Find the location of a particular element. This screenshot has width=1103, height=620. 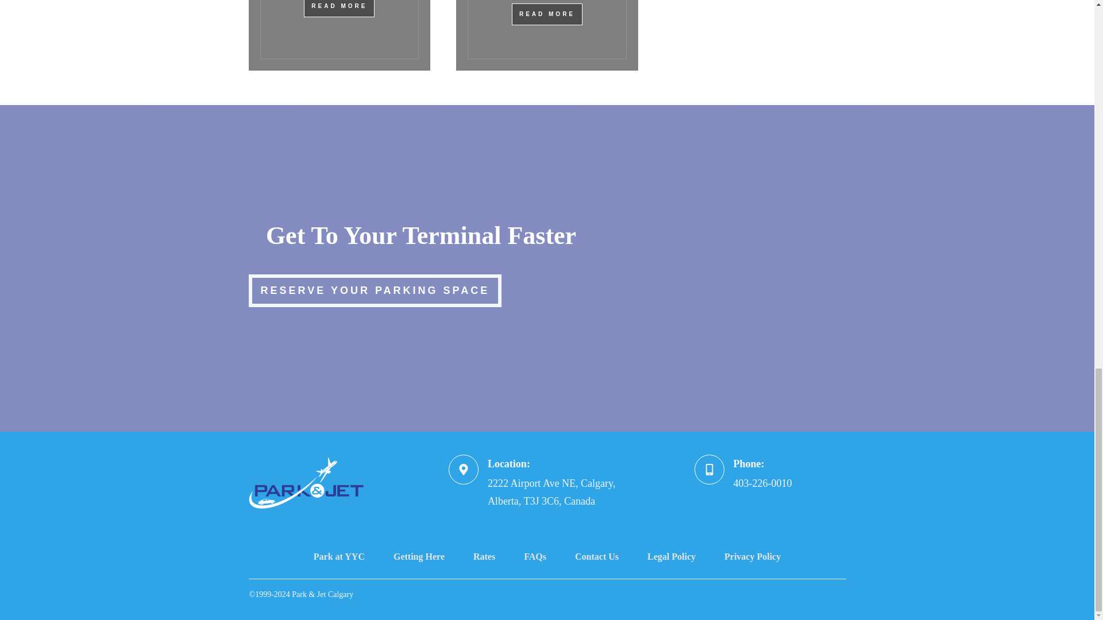

Privacy Policy is located at coordinates (753, 557).